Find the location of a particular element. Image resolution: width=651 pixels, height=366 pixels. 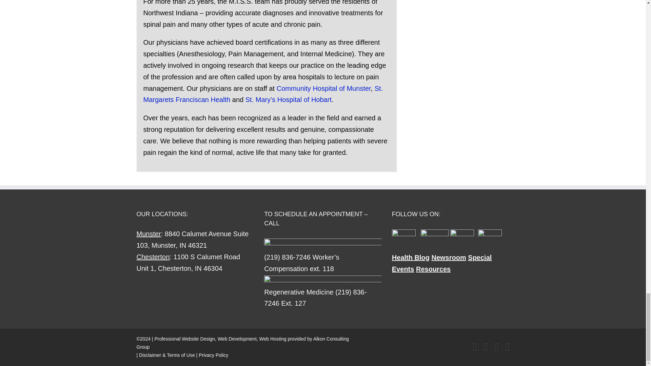

YouTube is located at coordinates (496, 347).